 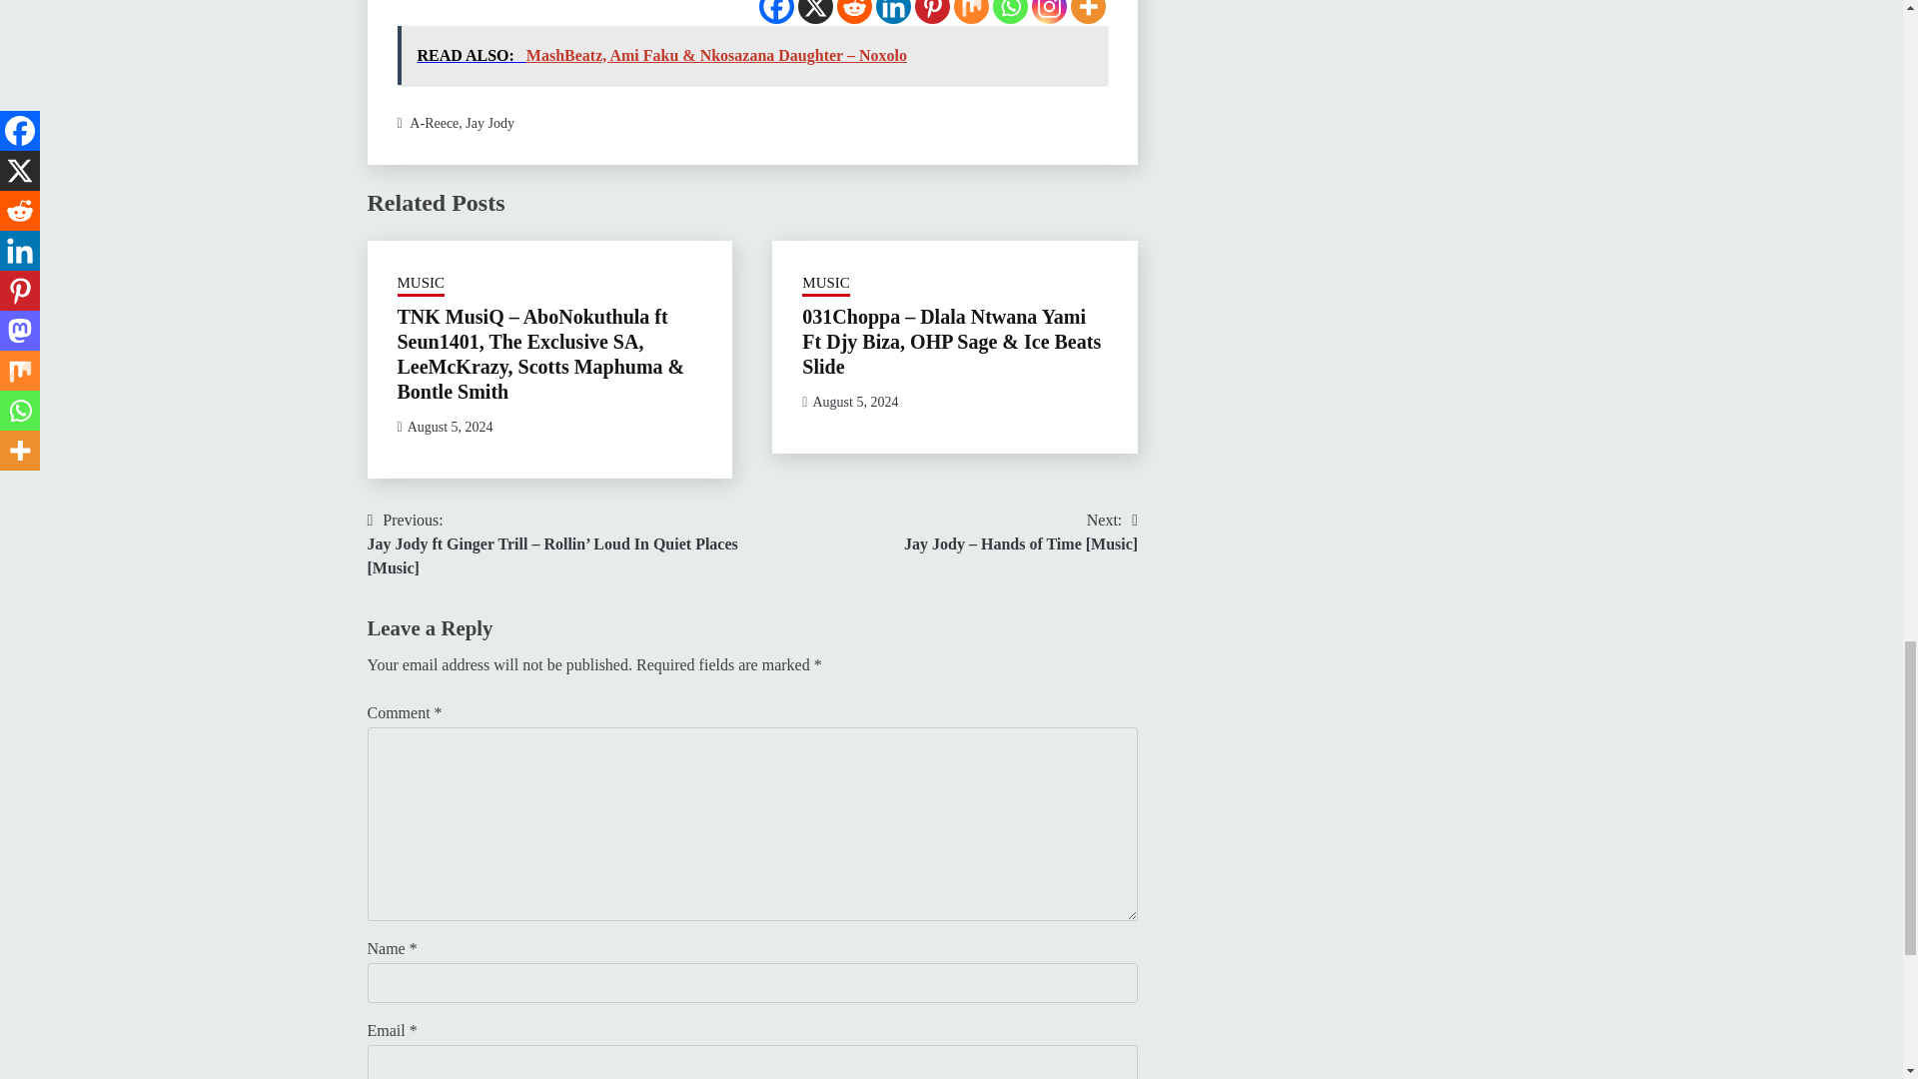 What do you see at coordinates (1049, 12) in the screenshot?
I see `Instagram` at bounding box center [1049, 12].